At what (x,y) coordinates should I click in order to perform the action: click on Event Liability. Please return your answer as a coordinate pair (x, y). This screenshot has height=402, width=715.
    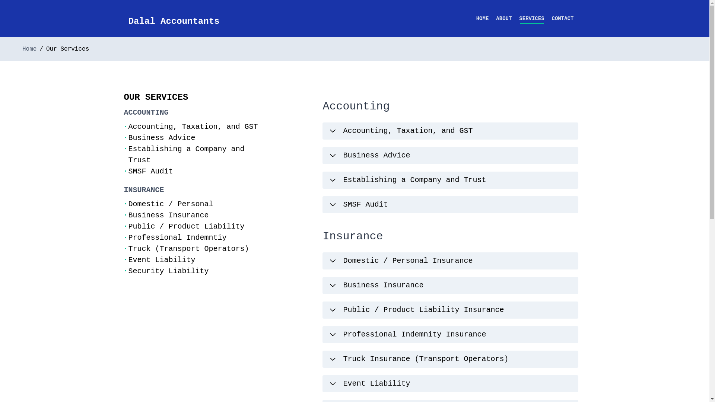
    Looking at the image, I should click on (162, 260).